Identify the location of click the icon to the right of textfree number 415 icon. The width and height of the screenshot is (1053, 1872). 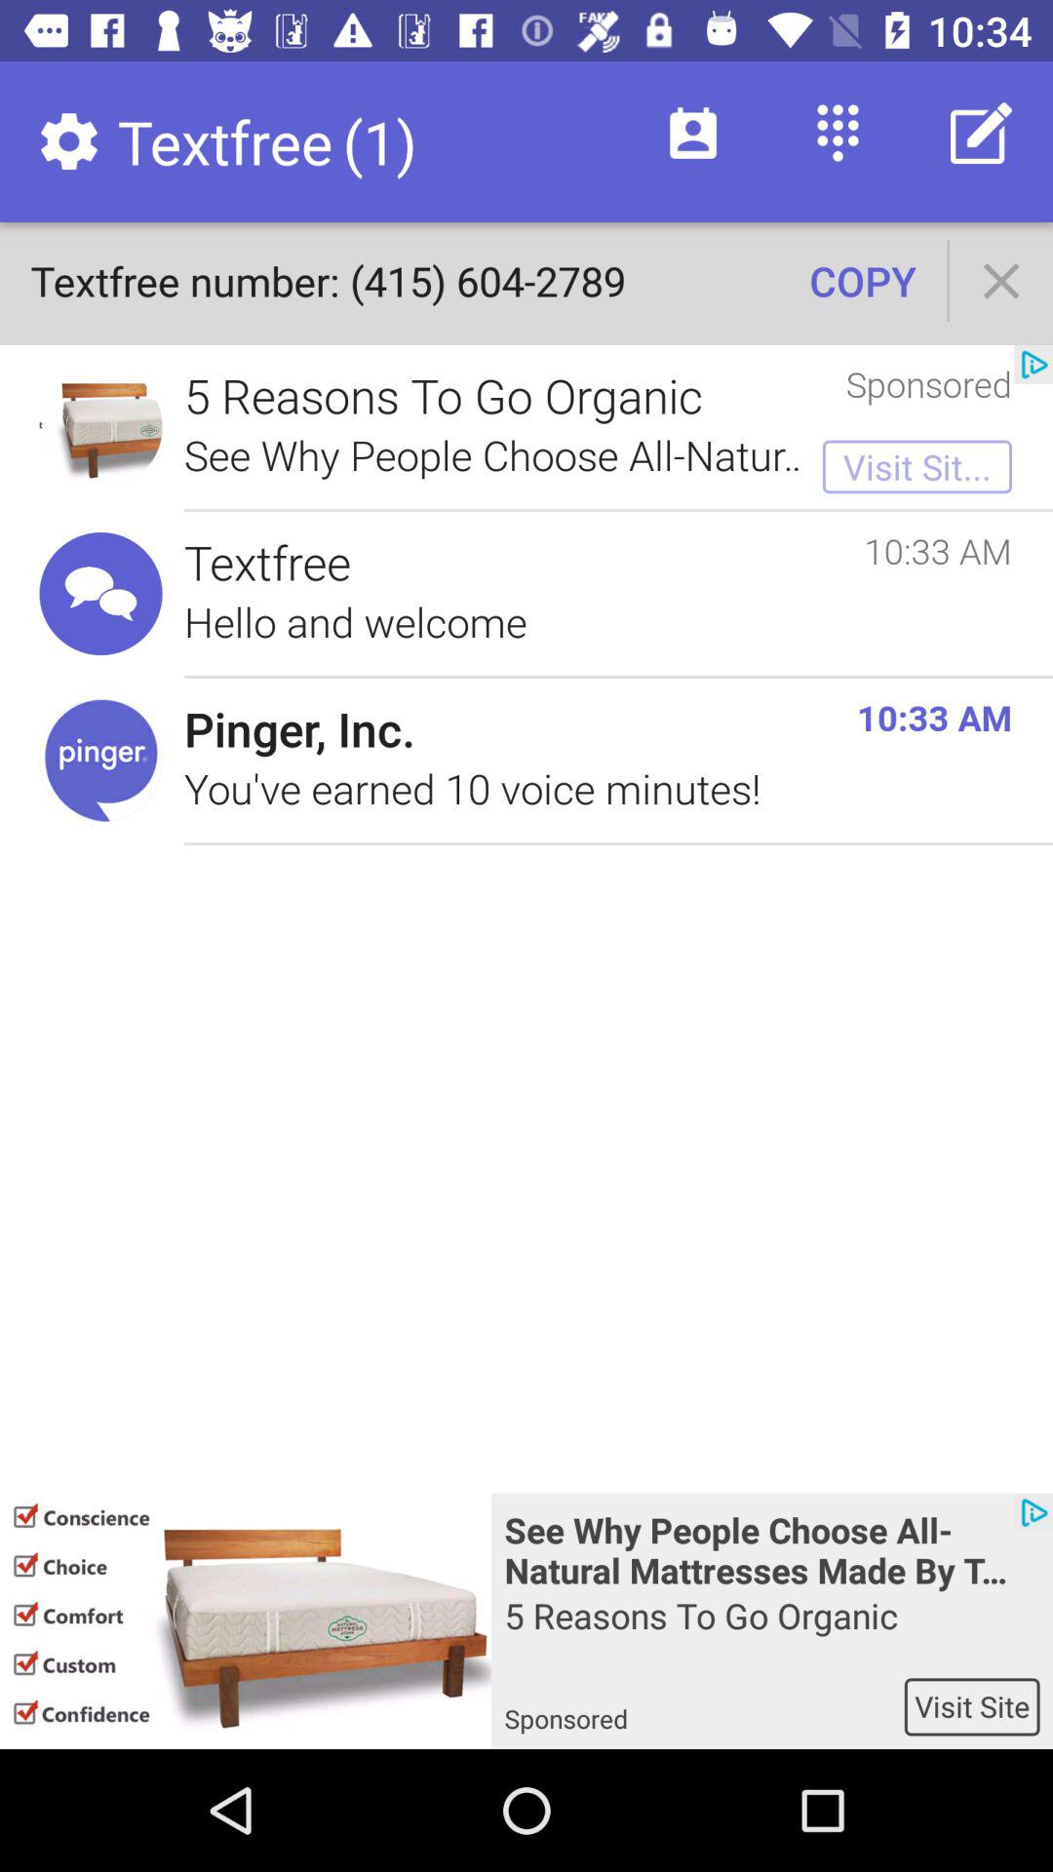
(862, 281).